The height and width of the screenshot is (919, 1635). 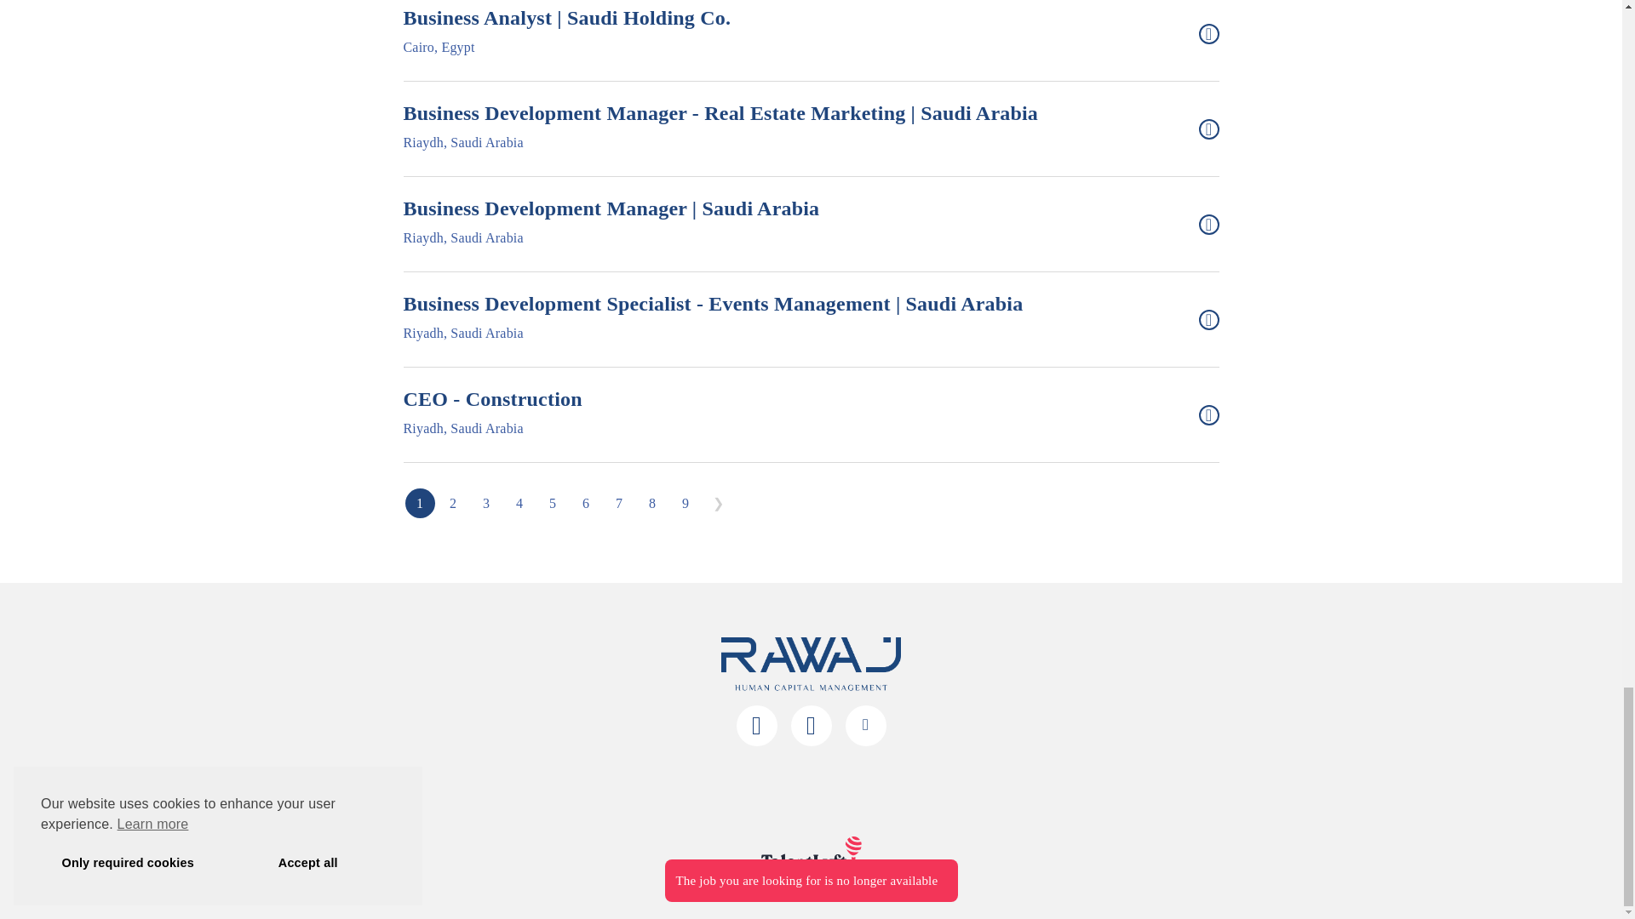 I want to click on 3, so click(x=686, y=503).